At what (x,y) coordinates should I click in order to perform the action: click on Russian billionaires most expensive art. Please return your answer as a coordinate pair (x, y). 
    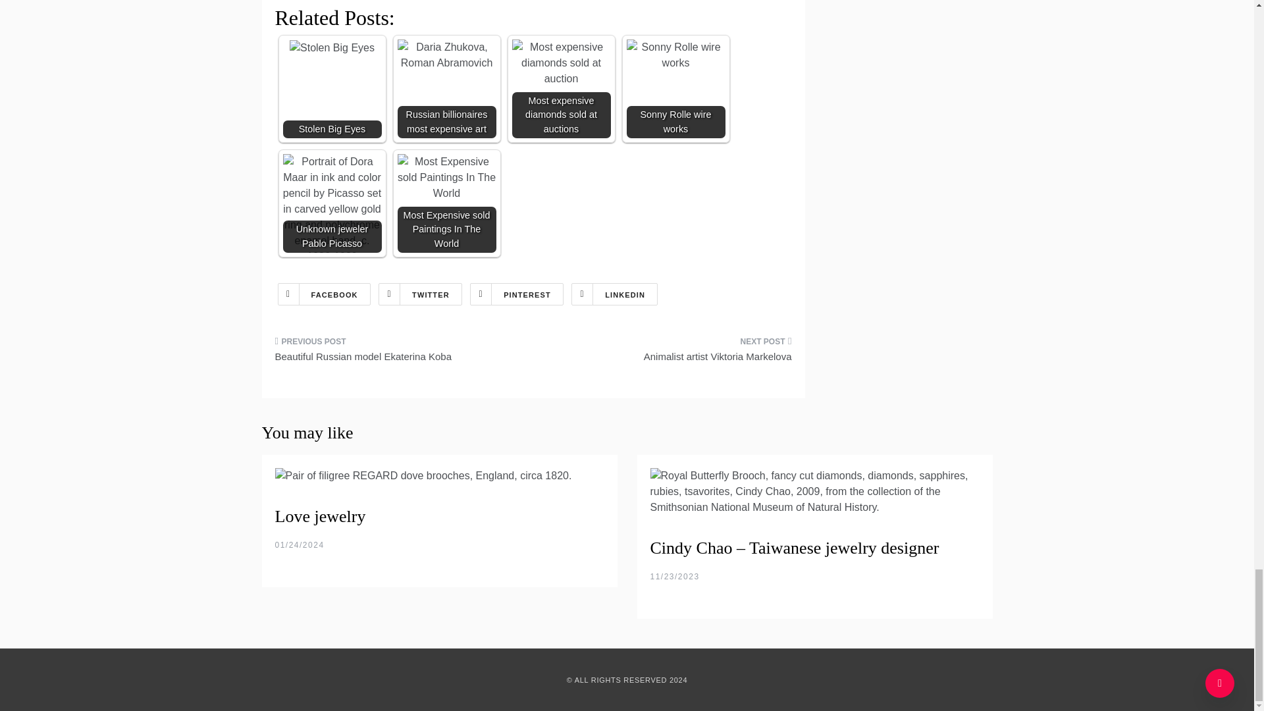
    Looking at the image, I should click on (447, 88).